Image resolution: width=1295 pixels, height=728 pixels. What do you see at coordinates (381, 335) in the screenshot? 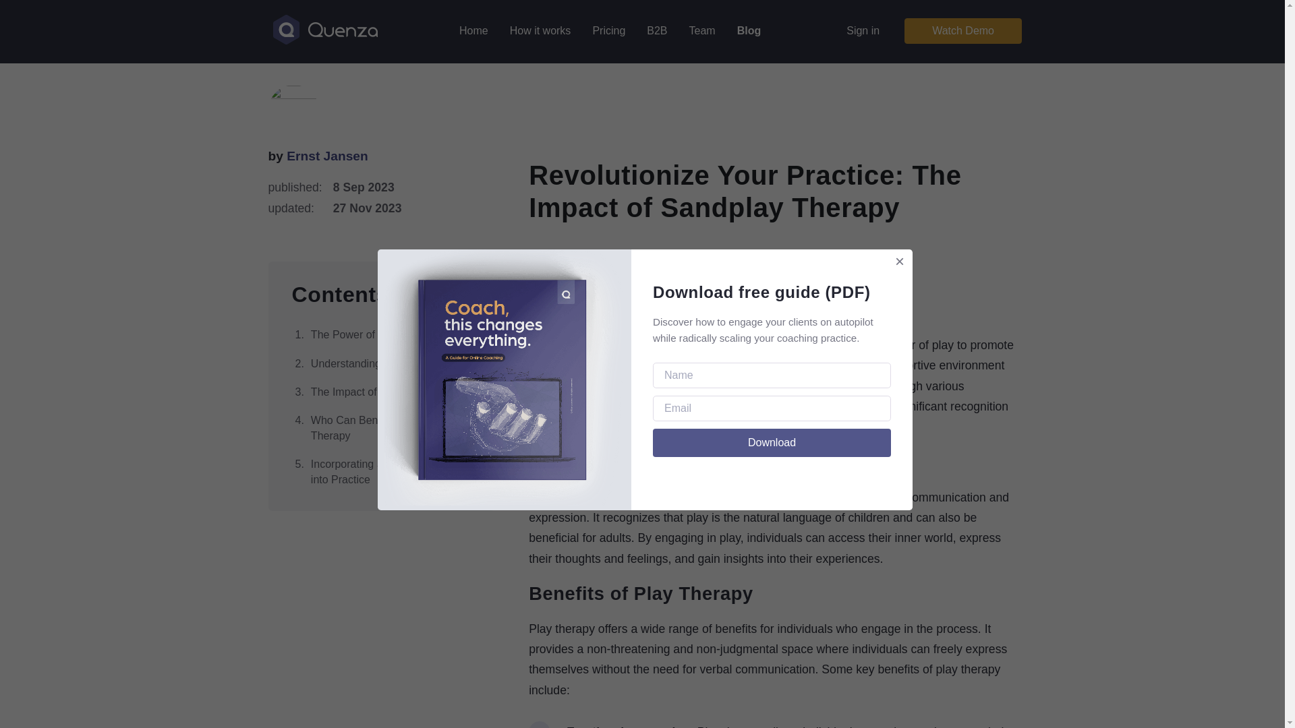
I see `The Power of Play Therapy` at bounding box center [381, 335].